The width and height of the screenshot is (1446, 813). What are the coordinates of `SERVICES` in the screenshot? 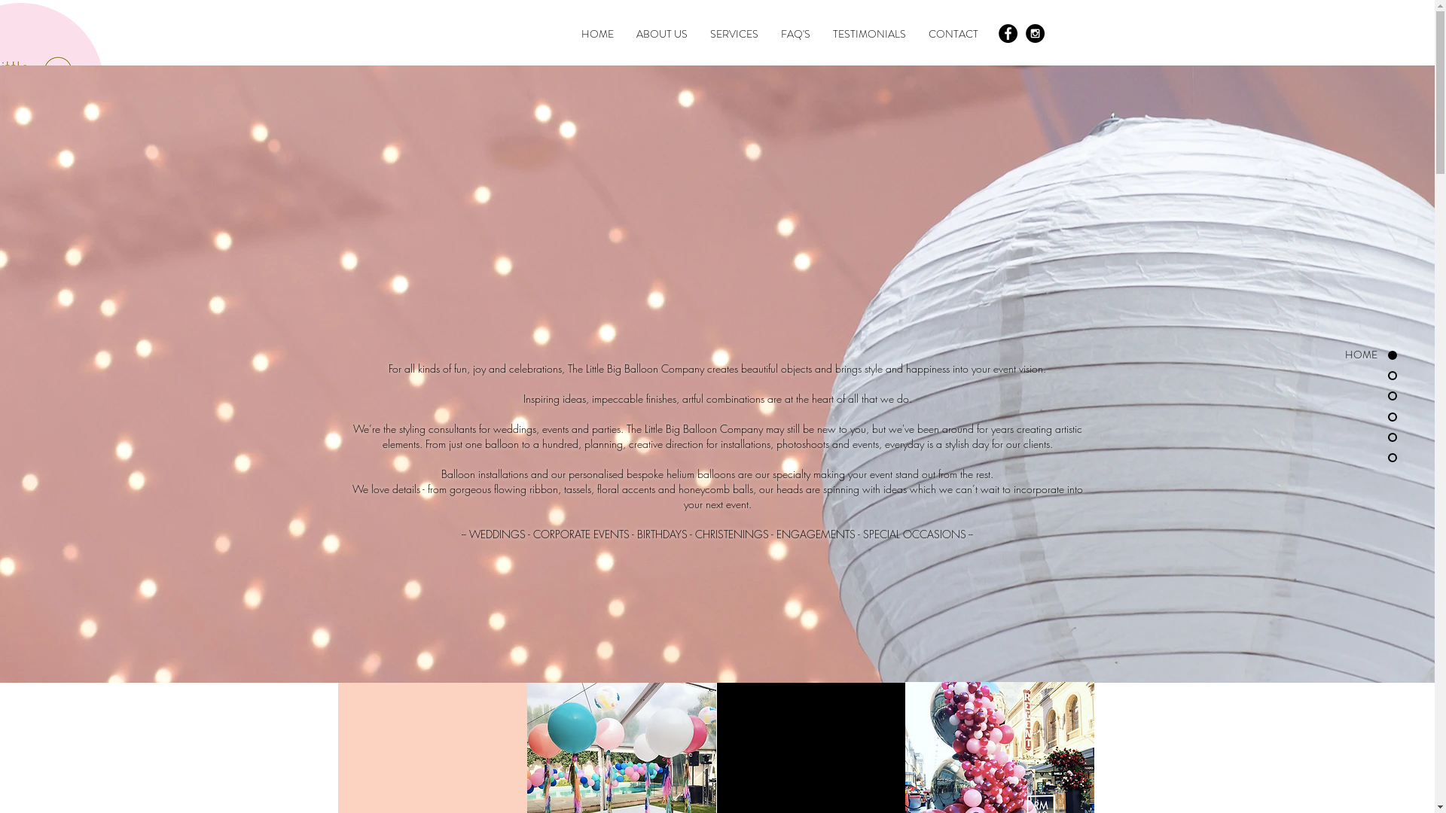 It's located at (734, 35).